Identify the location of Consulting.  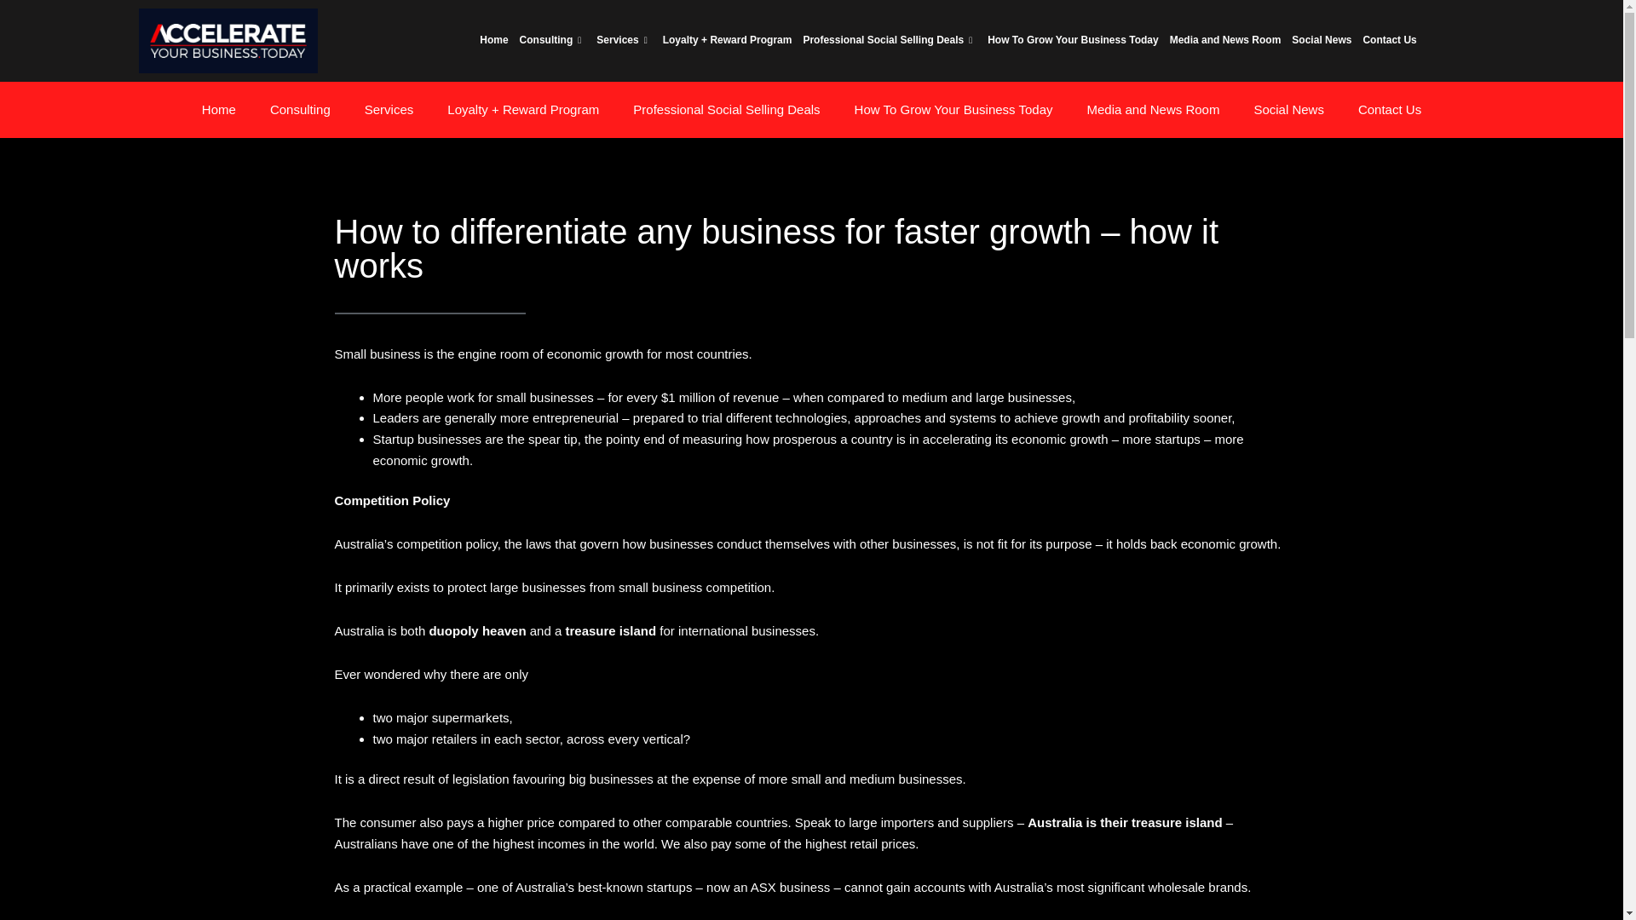
(300, 109).